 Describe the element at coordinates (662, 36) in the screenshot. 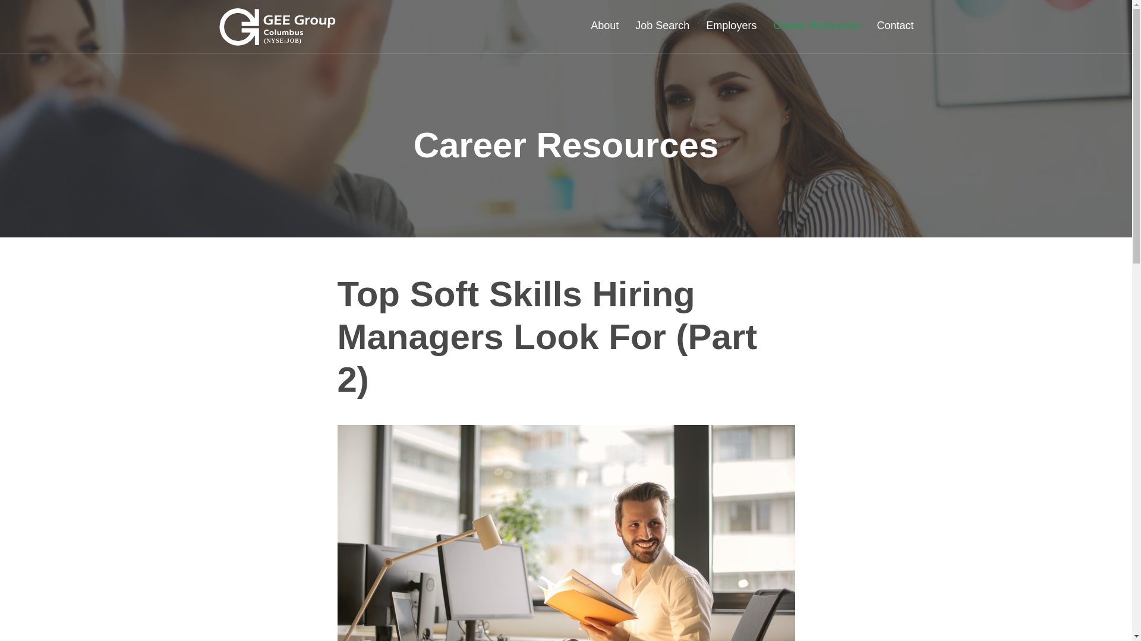

I see `Job Search` at that location.